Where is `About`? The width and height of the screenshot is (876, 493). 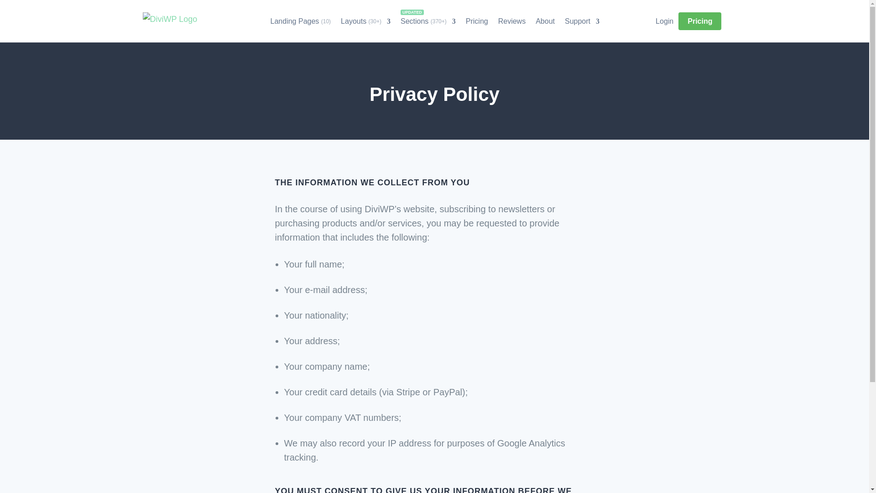
About is located at coordinates (545, 21).